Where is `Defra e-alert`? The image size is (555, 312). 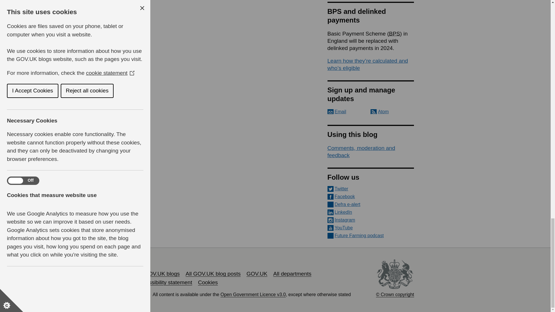 Defra e-alert is located at coordinates (371, 205).